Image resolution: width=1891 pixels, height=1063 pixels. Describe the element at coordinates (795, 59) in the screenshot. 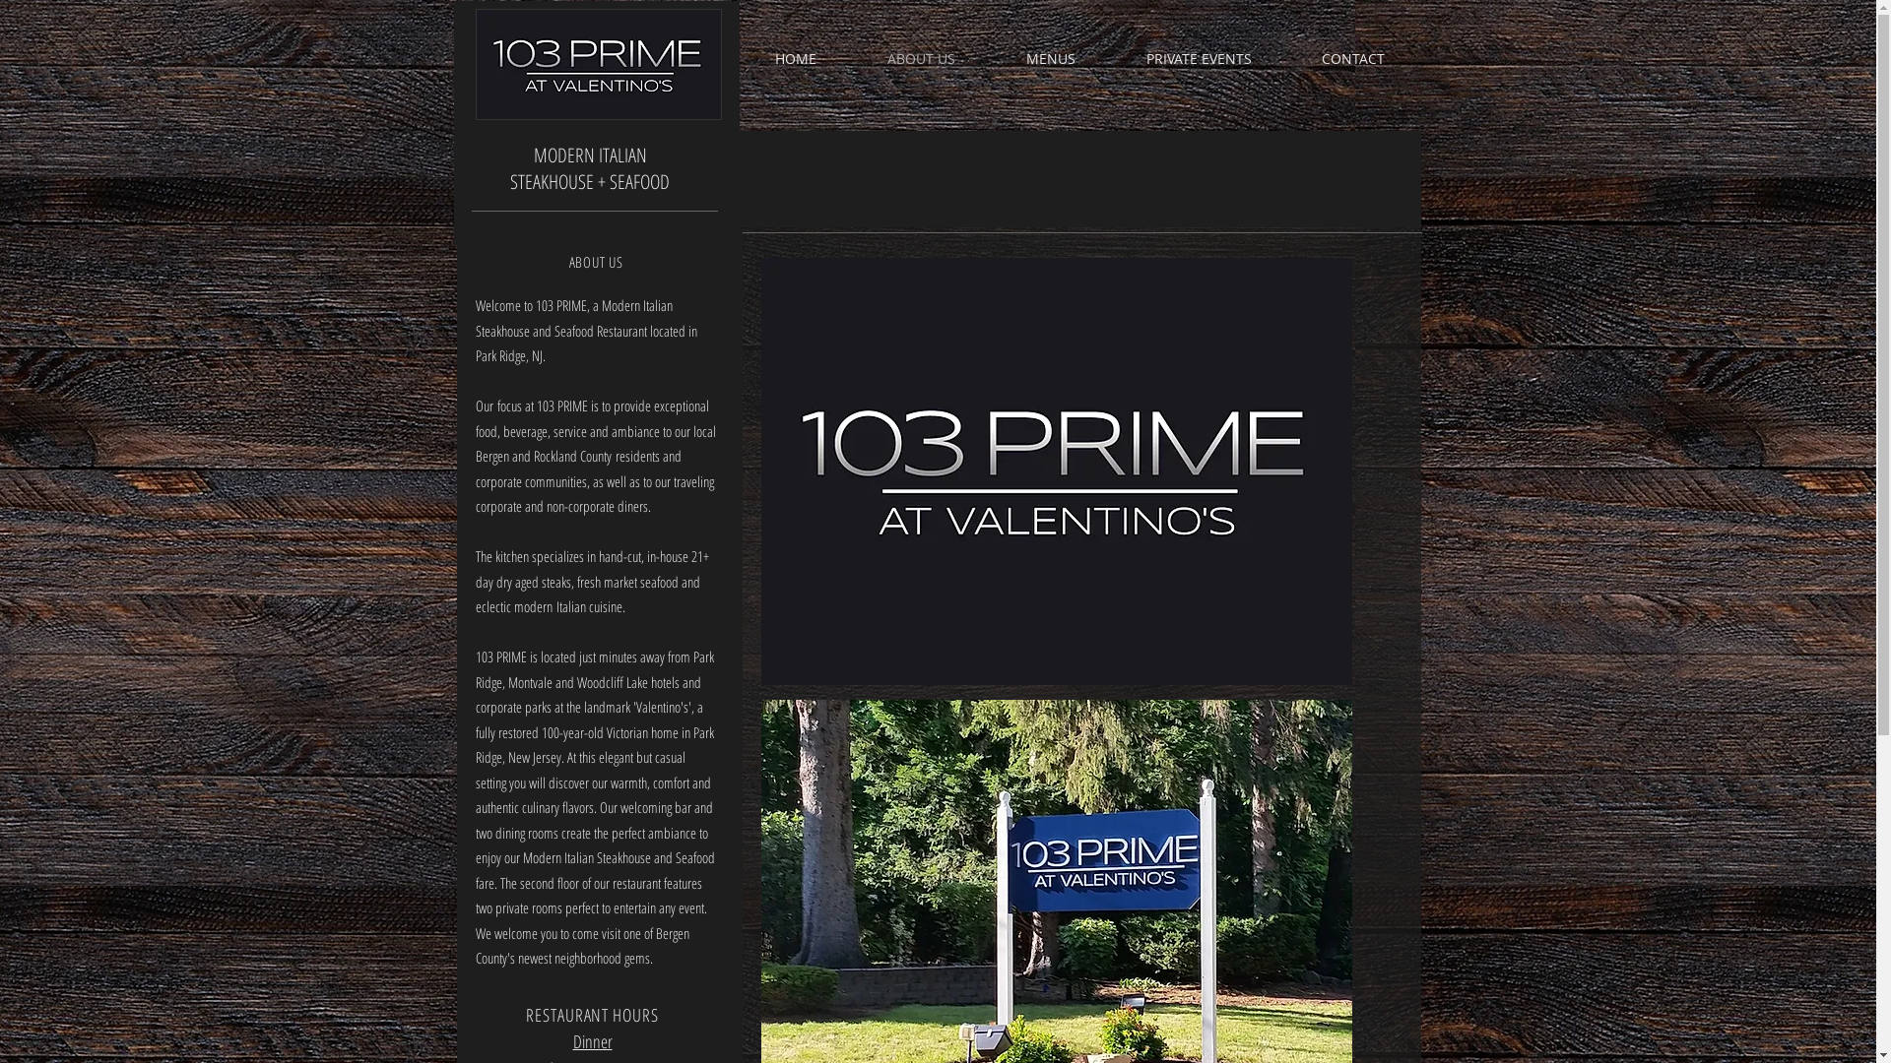

I see `HOME` at that location.